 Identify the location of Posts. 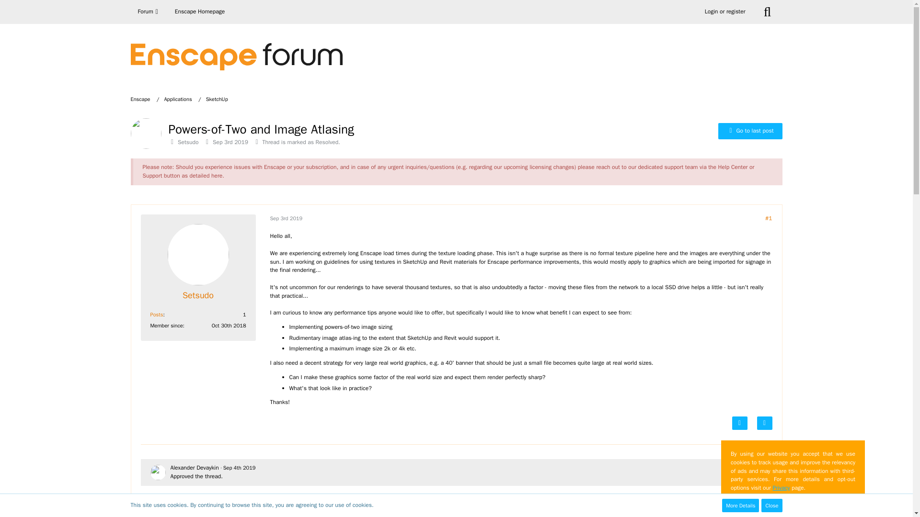
(157, 315).